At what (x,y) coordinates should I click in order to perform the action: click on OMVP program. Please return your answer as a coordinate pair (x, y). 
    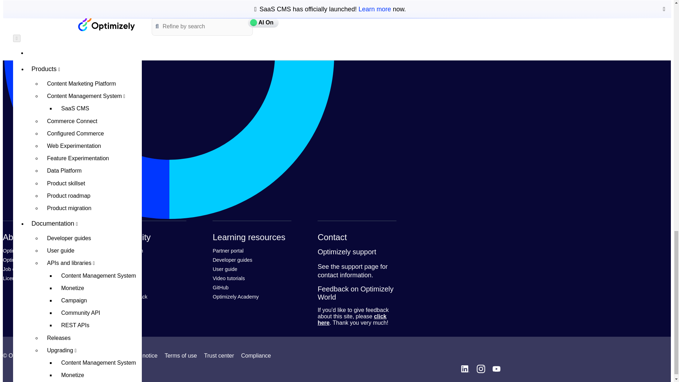
    Looking at the image, I should click on (126, 250).